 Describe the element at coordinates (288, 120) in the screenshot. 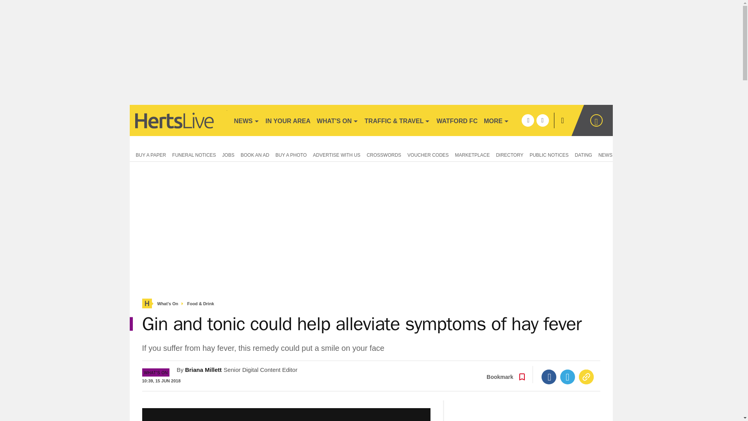

I see `IN YOUR AREA` at that location.